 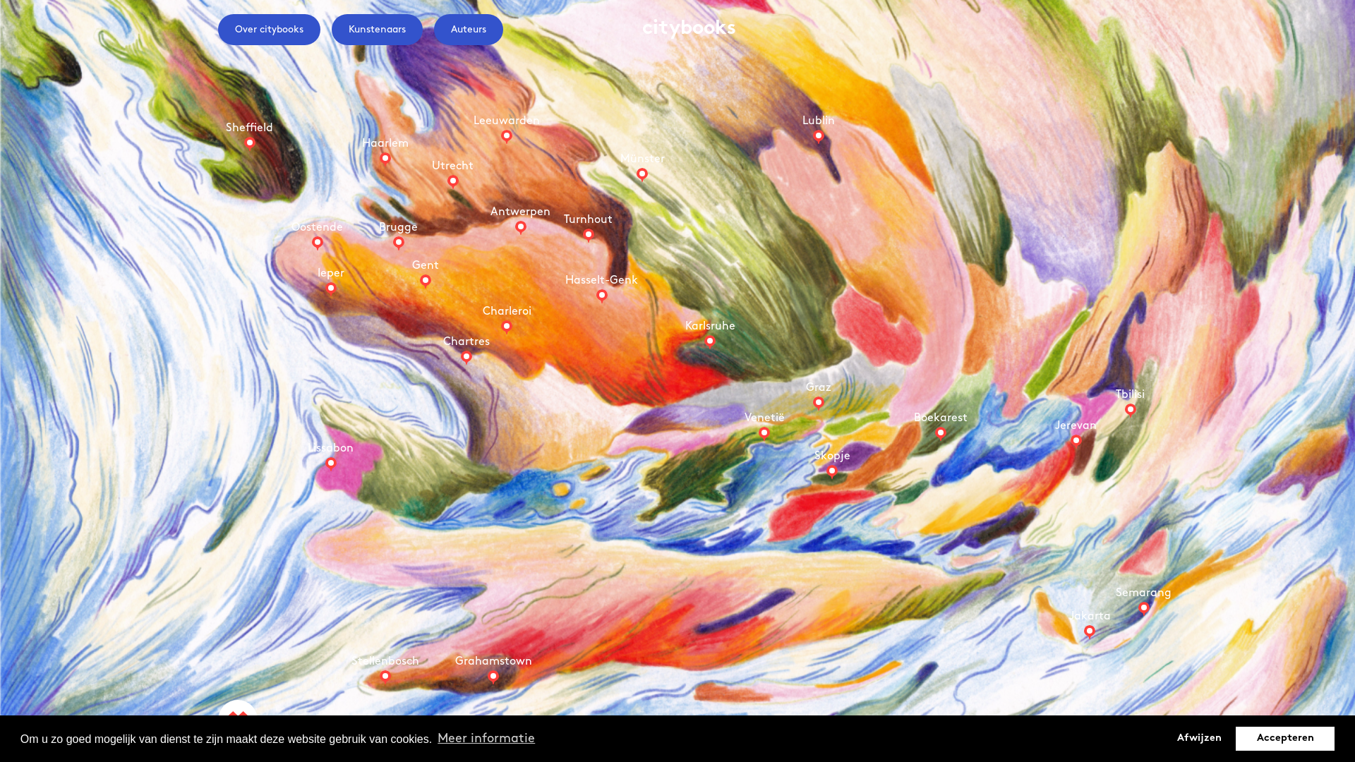 I want to click on Antwerpen, so click(x=521, y=228).